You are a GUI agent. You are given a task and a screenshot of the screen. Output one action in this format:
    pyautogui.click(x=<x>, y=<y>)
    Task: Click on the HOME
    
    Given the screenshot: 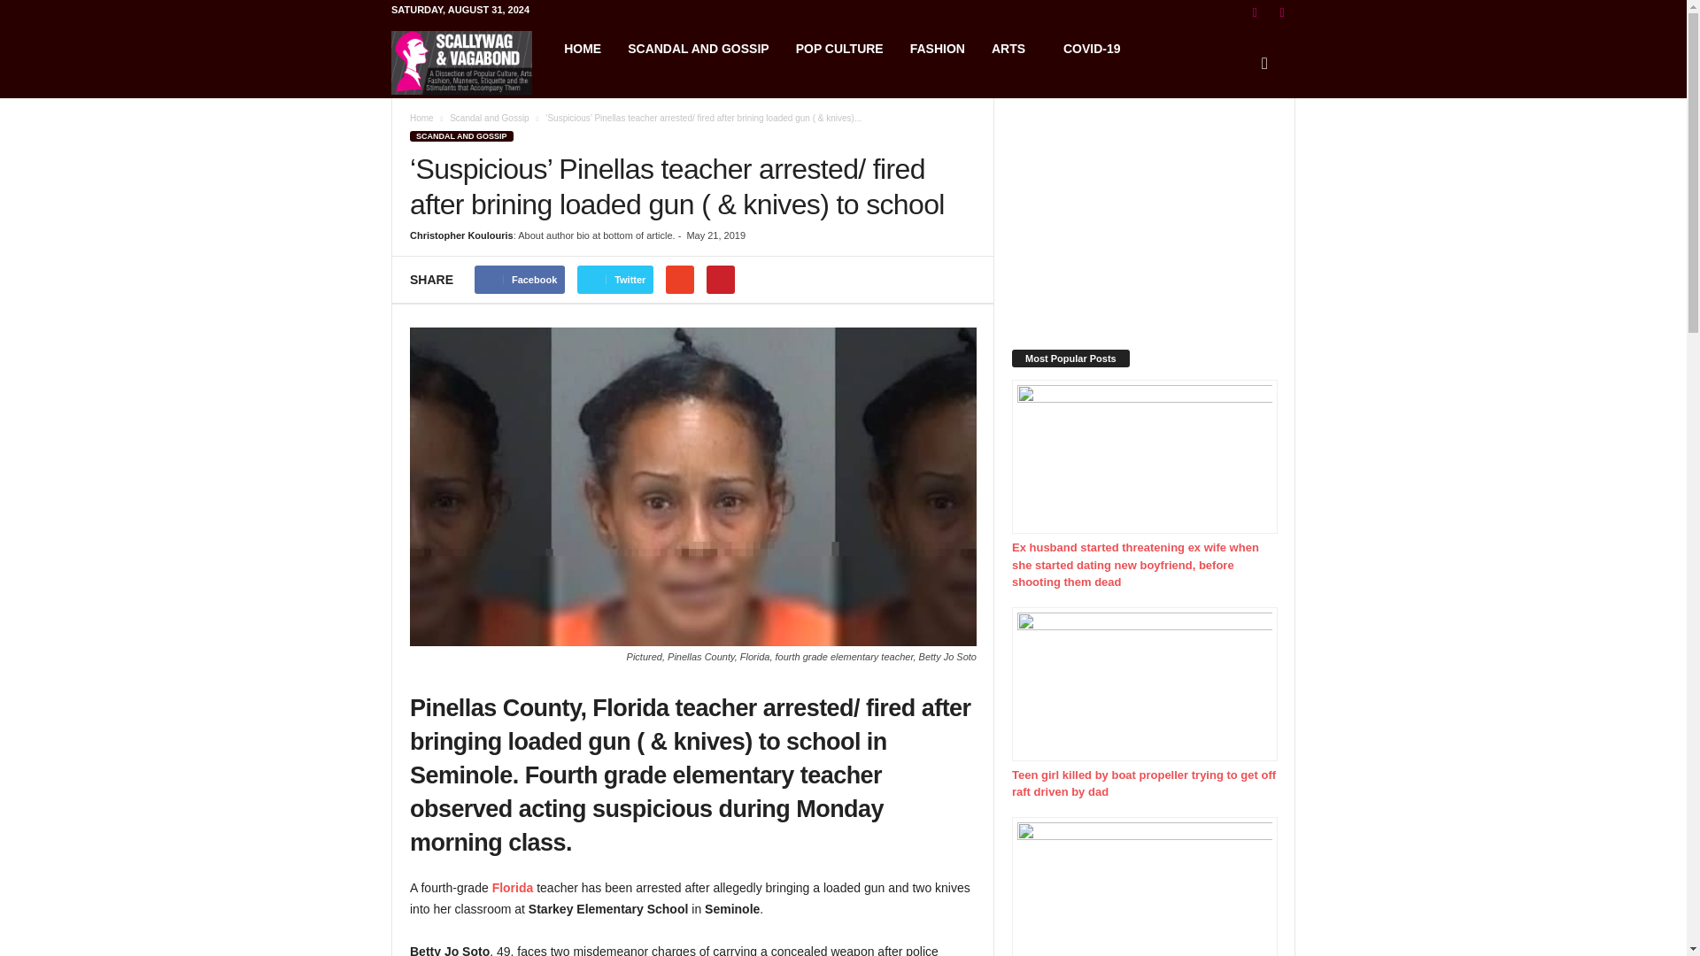 What is the action you would take?
    pyautogui.click(x=583, y=48)
    